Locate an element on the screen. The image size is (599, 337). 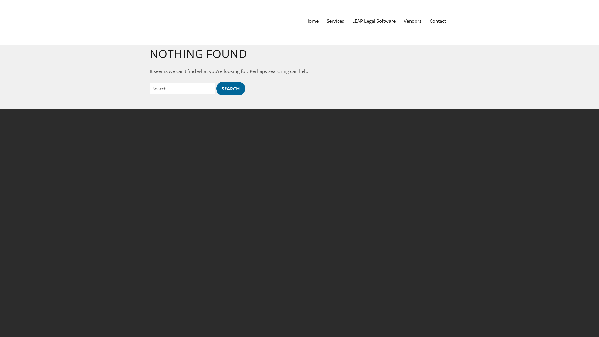
Vendors is located at coordinates (412, 21).